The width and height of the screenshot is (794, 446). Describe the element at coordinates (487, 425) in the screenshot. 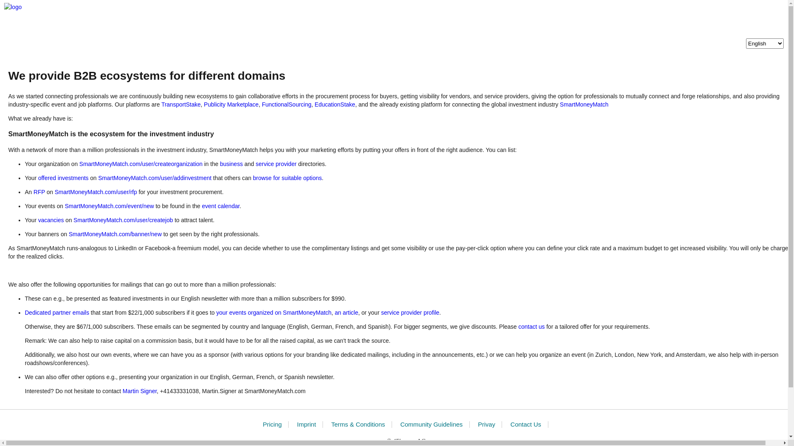

I see `Privay` at that location.